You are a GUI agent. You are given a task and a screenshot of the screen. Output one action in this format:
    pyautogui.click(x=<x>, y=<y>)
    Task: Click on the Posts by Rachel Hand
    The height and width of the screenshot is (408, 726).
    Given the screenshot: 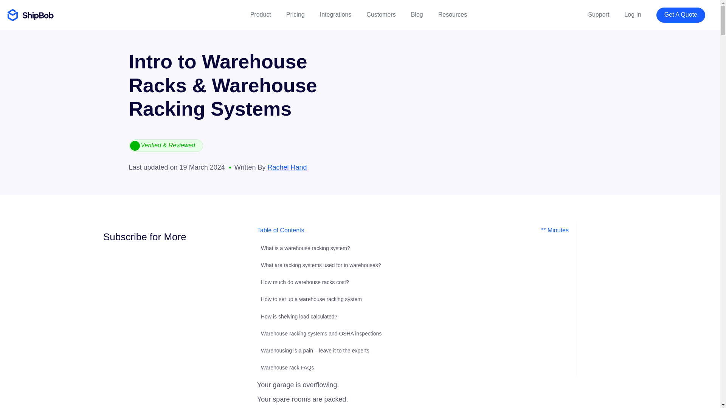 What is the action you would take?
    pyautogui.click(x=287, y=167)
    